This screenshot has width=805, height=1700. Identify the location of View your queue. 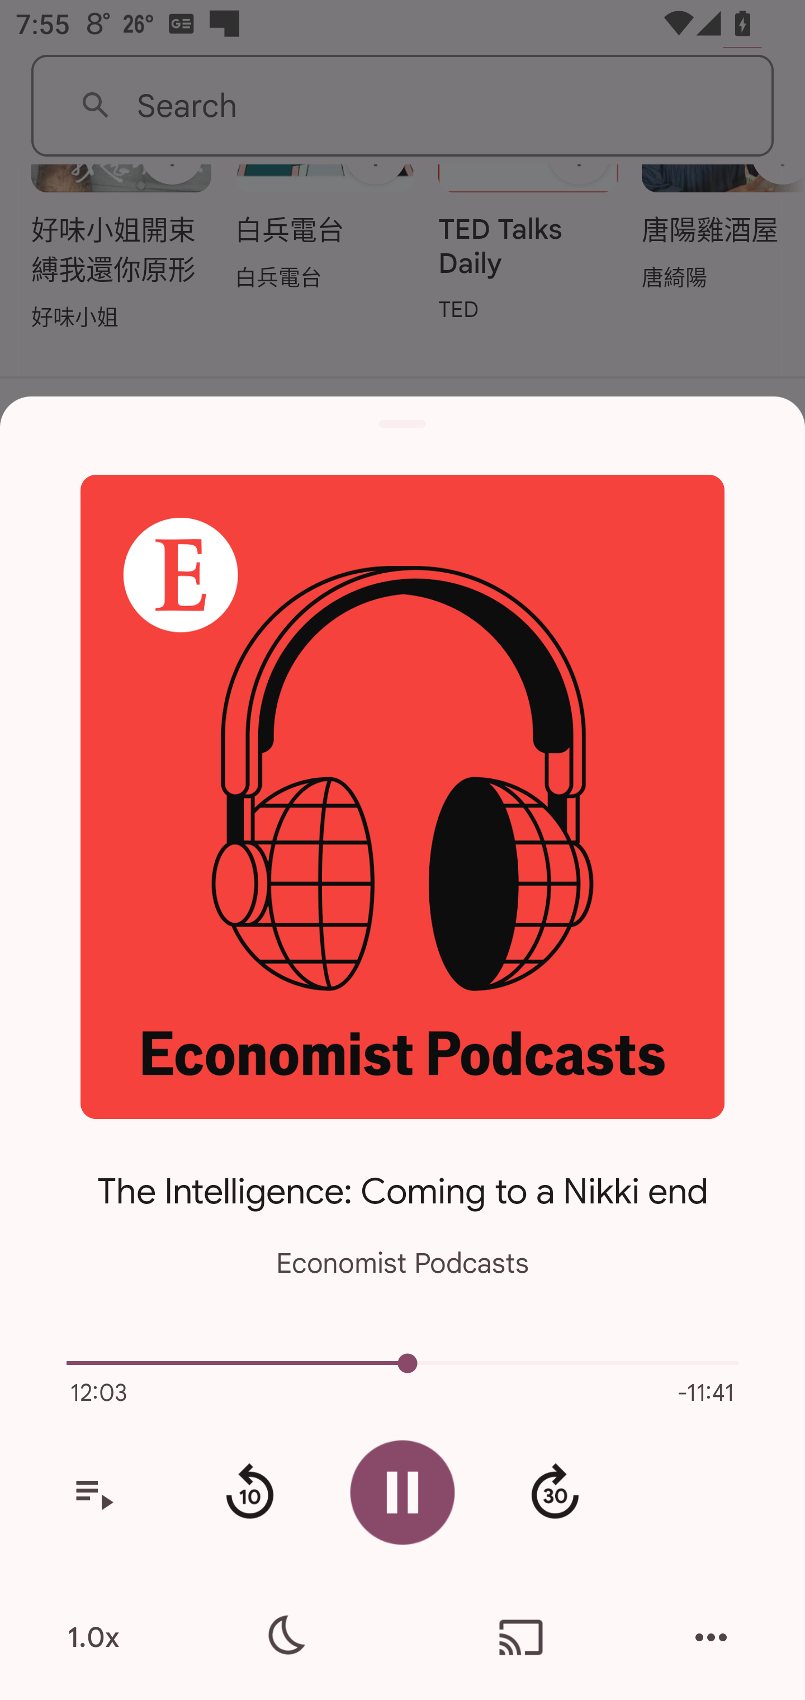
(93, 1493).